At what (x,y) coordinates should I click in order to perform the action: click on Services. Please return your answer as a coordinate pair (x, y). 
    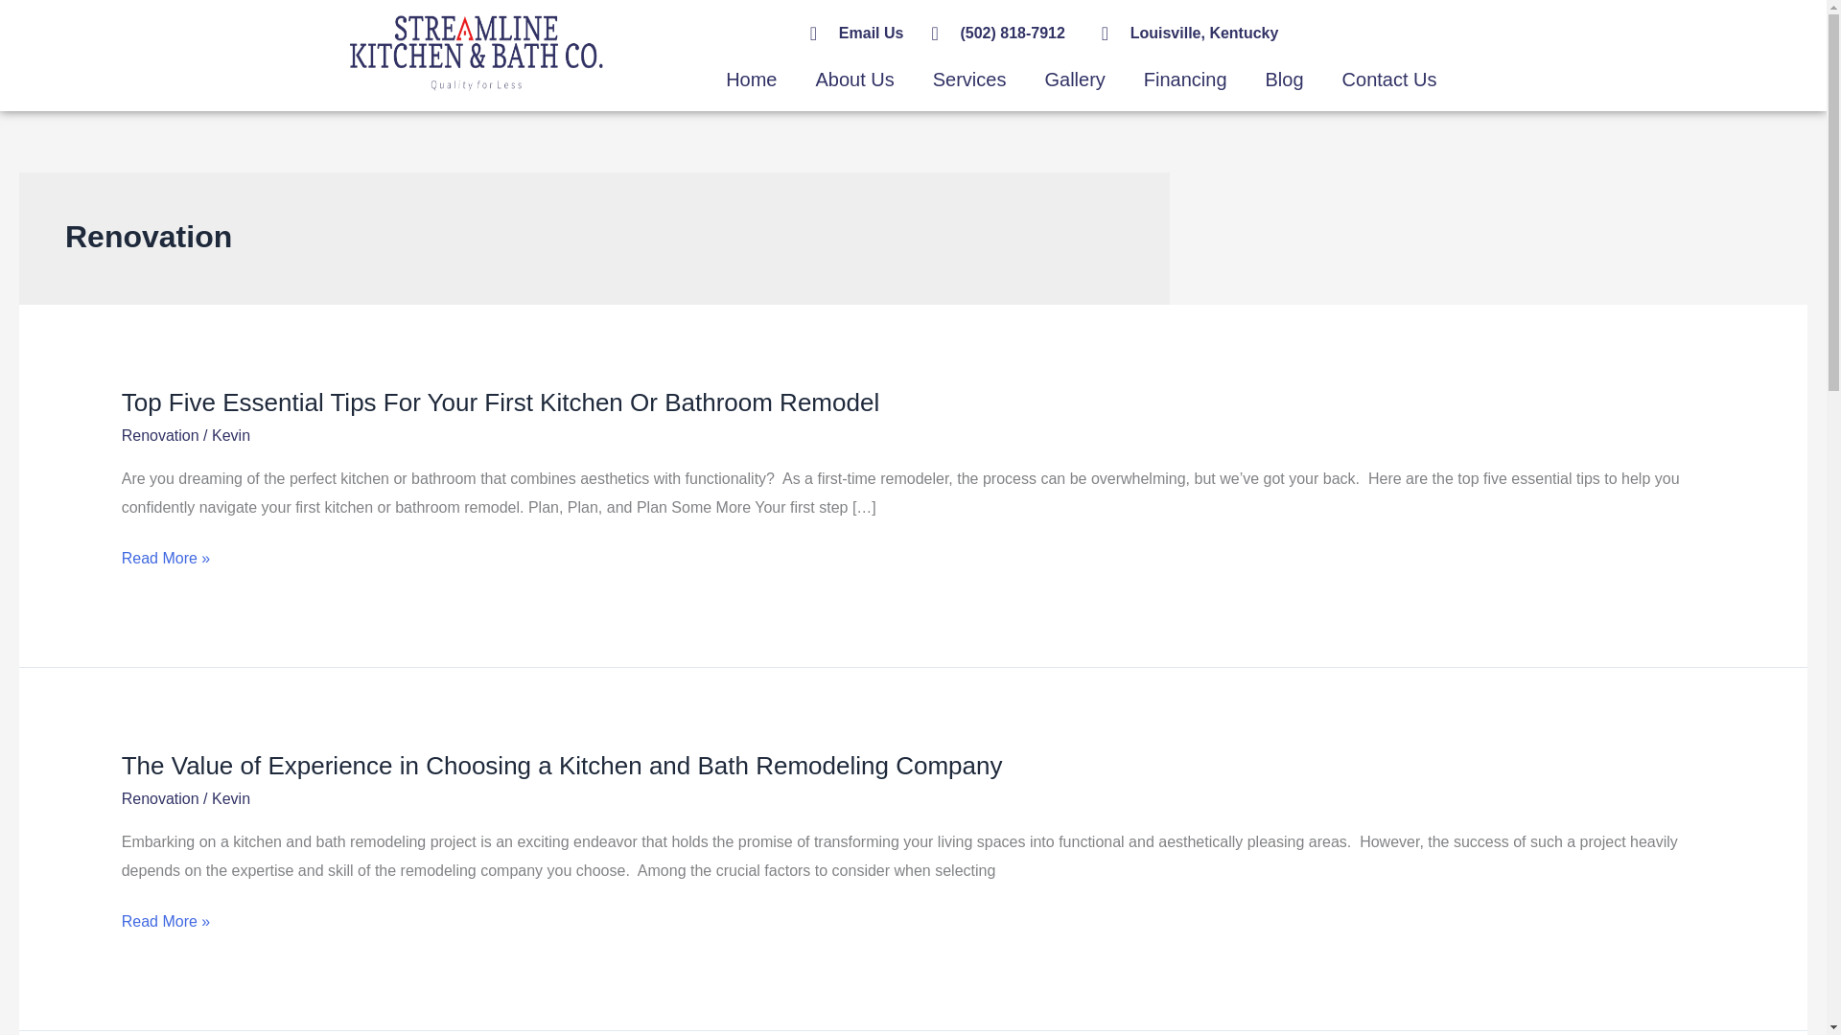
    Looking at the image, I should click on (968, 79).